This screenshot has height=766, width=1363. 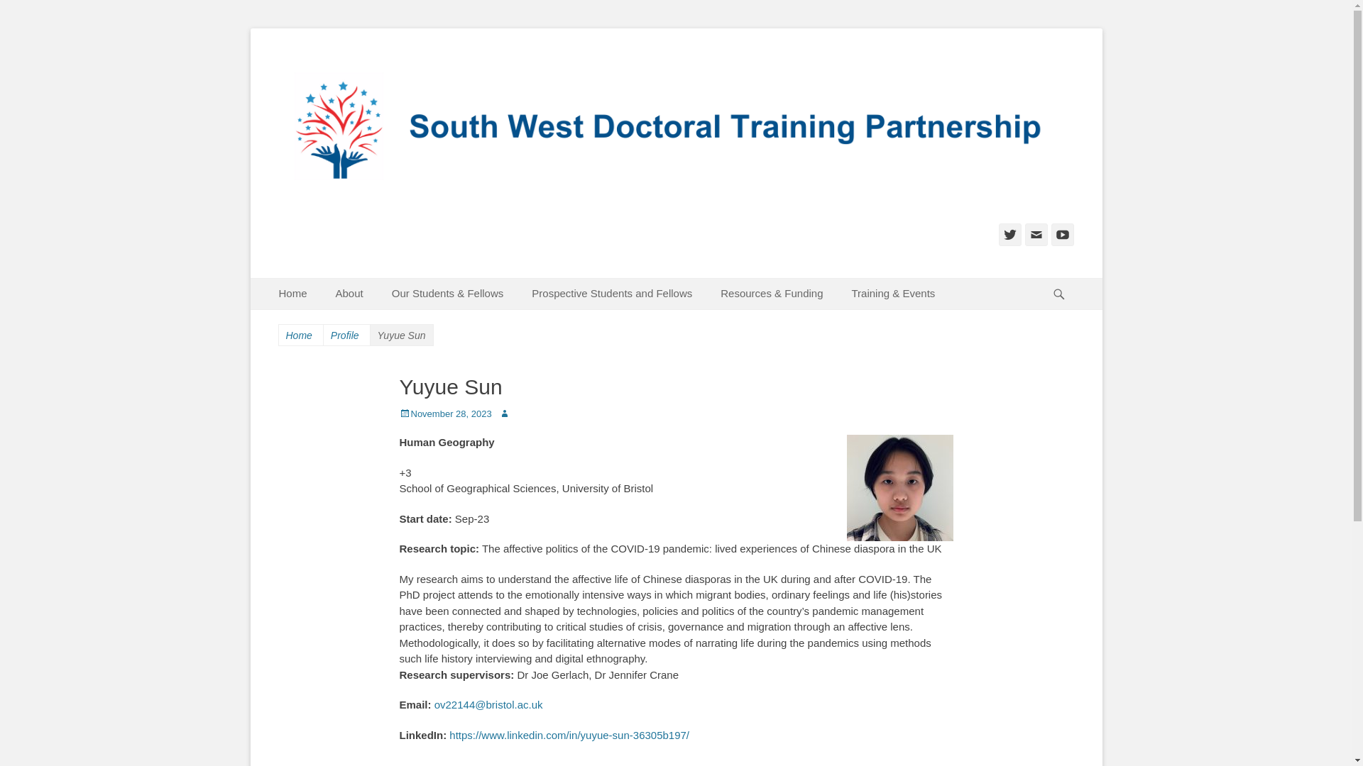 What do you see at coordinates (1062, 234) in the screenshot?
I see `YouTube` at bounding box center [1062, 234].